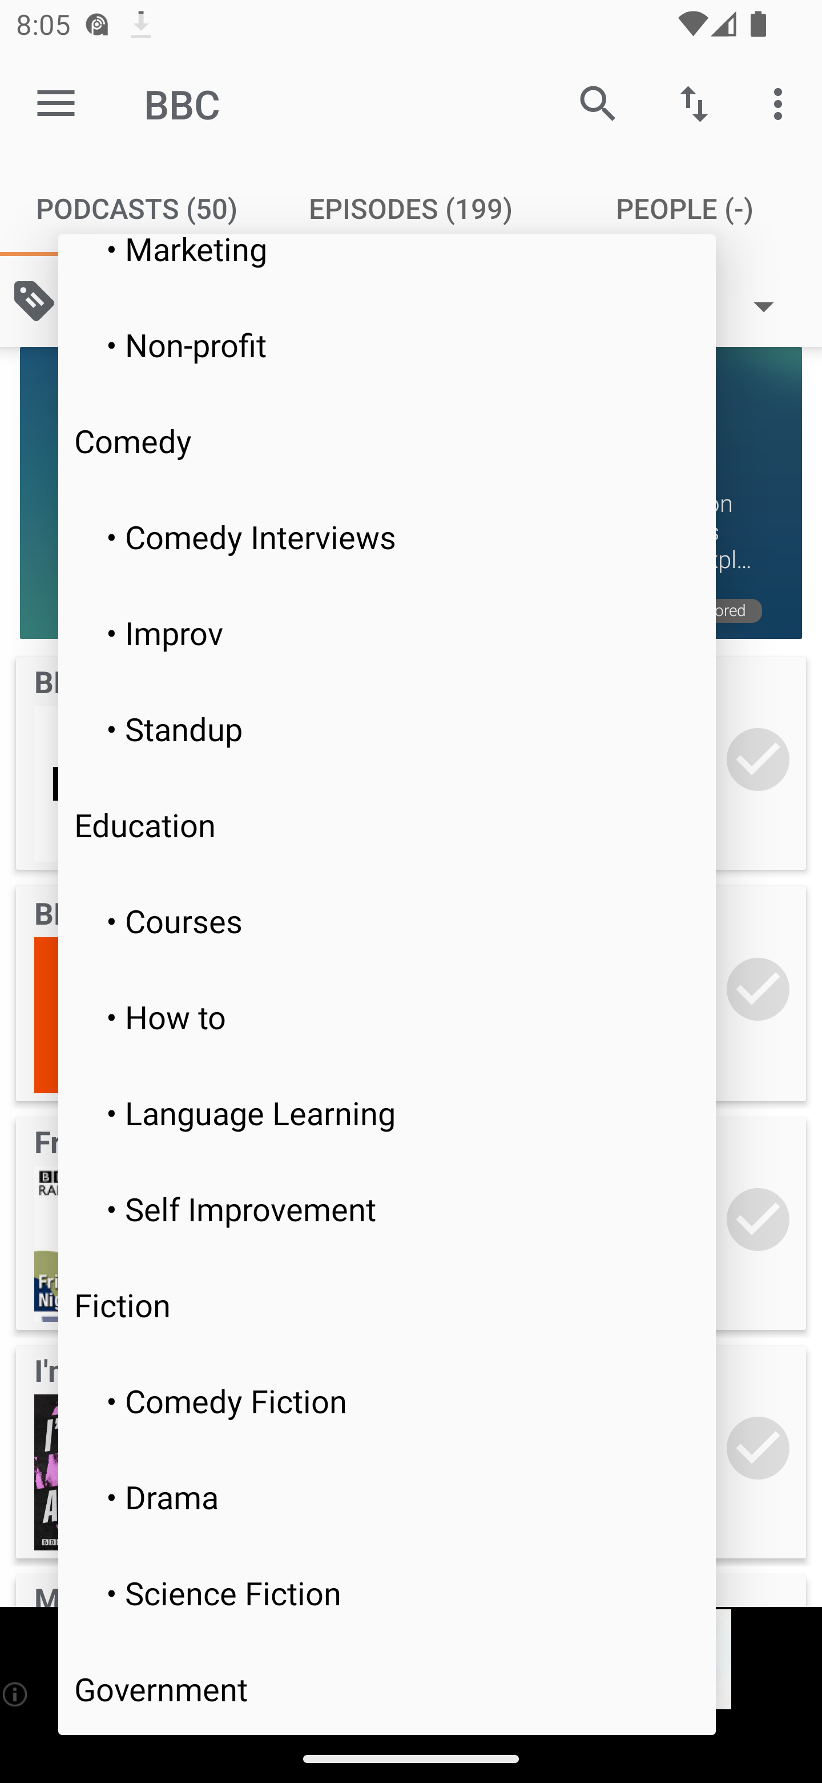  I want to click on Fiction, so click(387, 1305).